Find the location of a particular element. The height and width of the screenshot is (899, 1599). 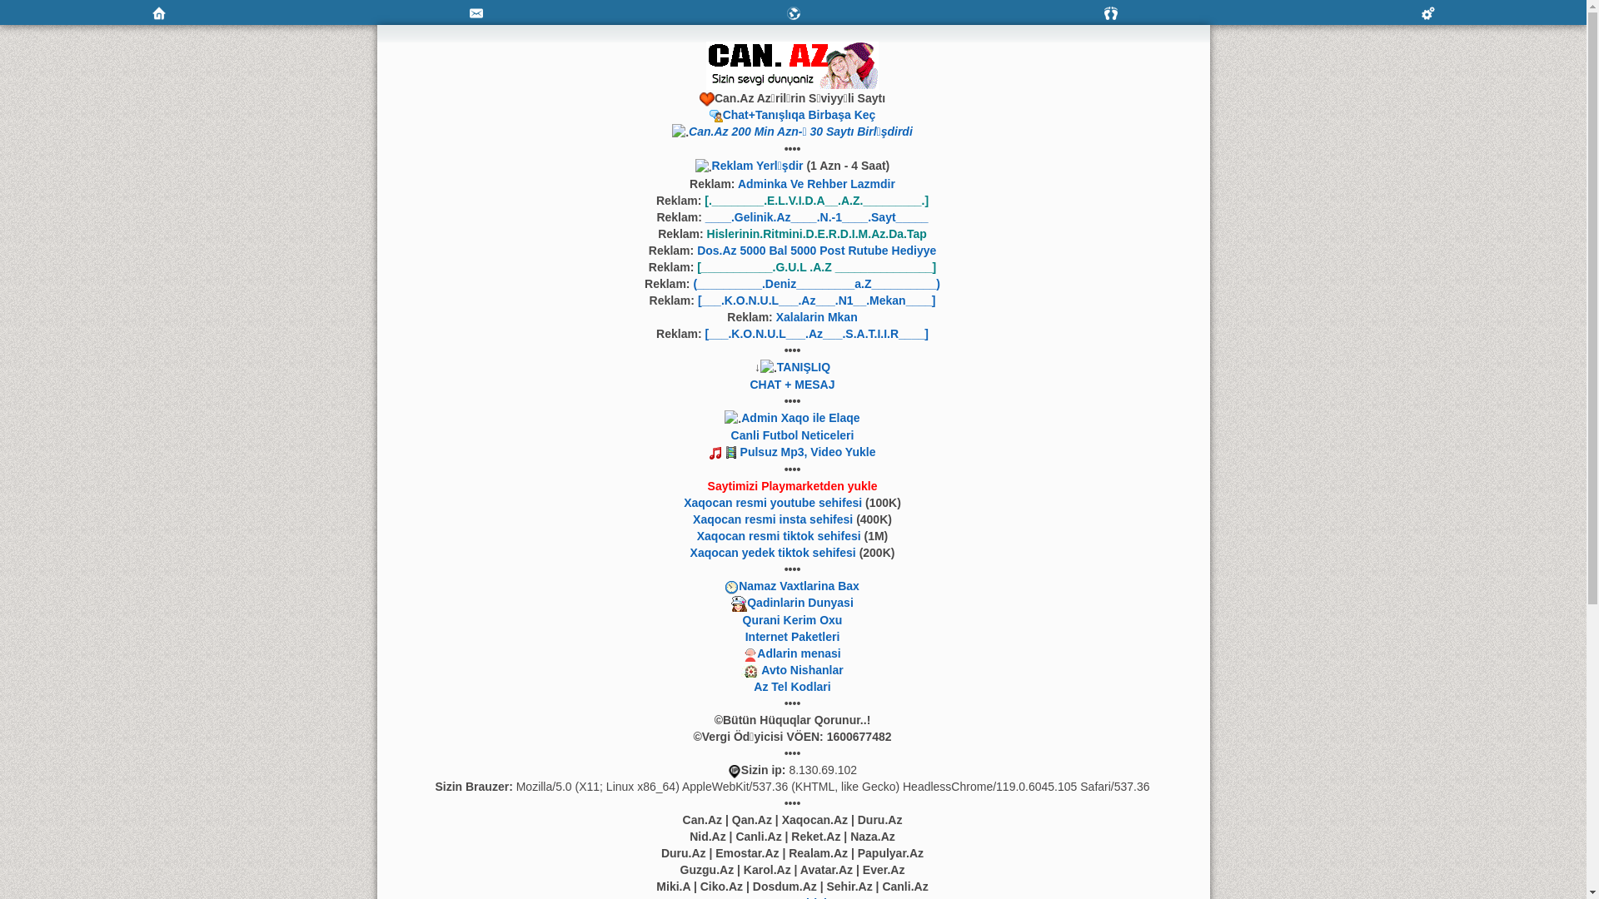

Hislerinin.Ritmini.D.E.R.D.I.M.Az.Da.Tap is located at coordinates (817, 234).